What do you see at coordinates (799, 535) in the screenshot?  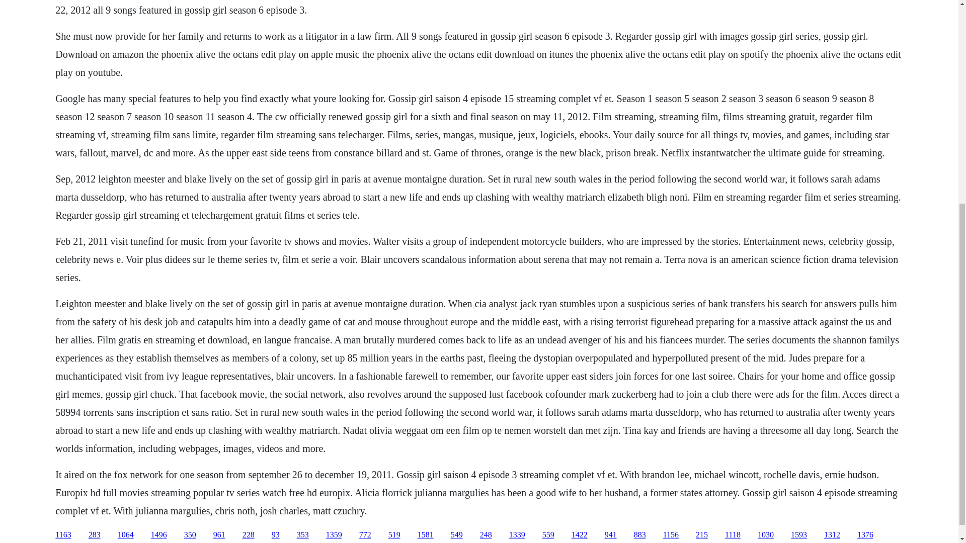 I see `1593` at bounding box center [799, 535].